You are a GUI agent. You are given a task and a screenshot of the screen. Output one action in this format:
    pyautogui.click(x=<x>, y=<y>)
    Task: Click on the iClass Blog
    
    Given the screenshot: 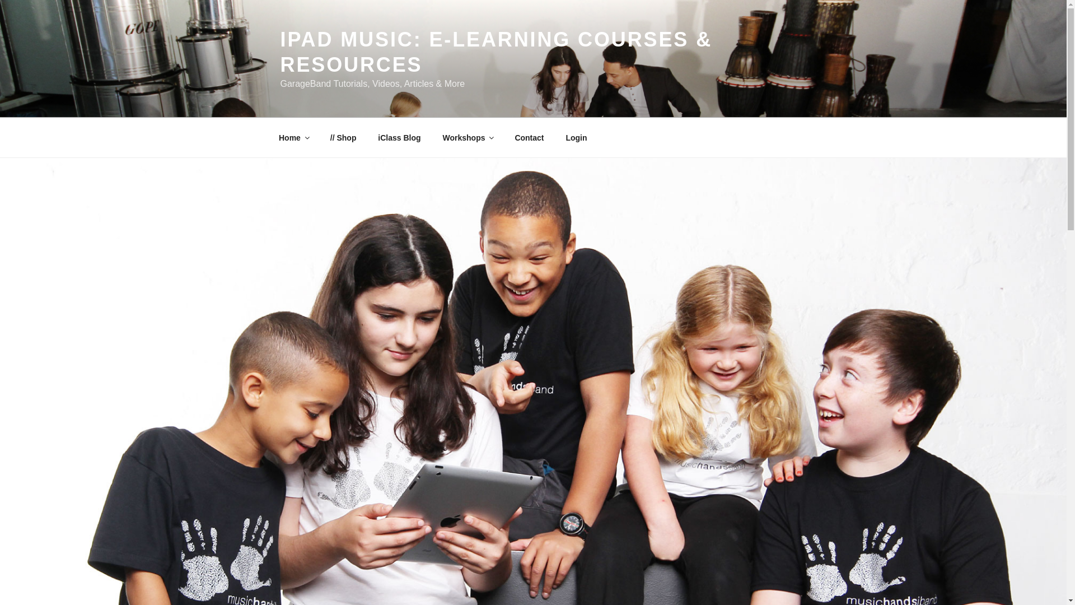 What is the action you would take?
    pyautogui.click(x=400, y=138)
    